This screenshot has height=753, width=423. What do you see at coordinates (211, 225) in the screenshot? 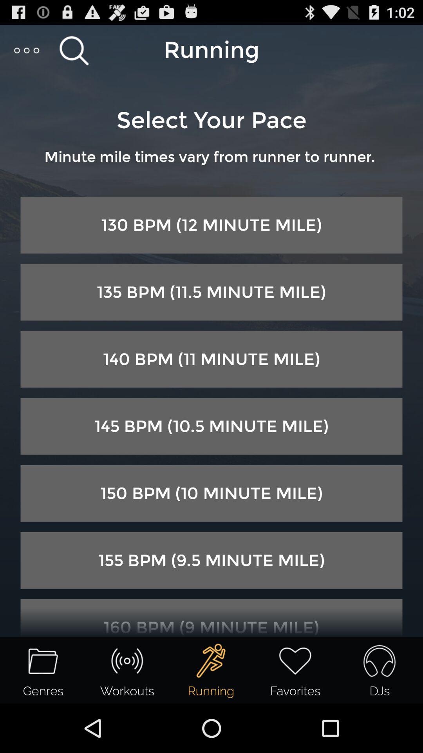
I see `turn off the 130 bpm 12` at bounding box center [211, 225].